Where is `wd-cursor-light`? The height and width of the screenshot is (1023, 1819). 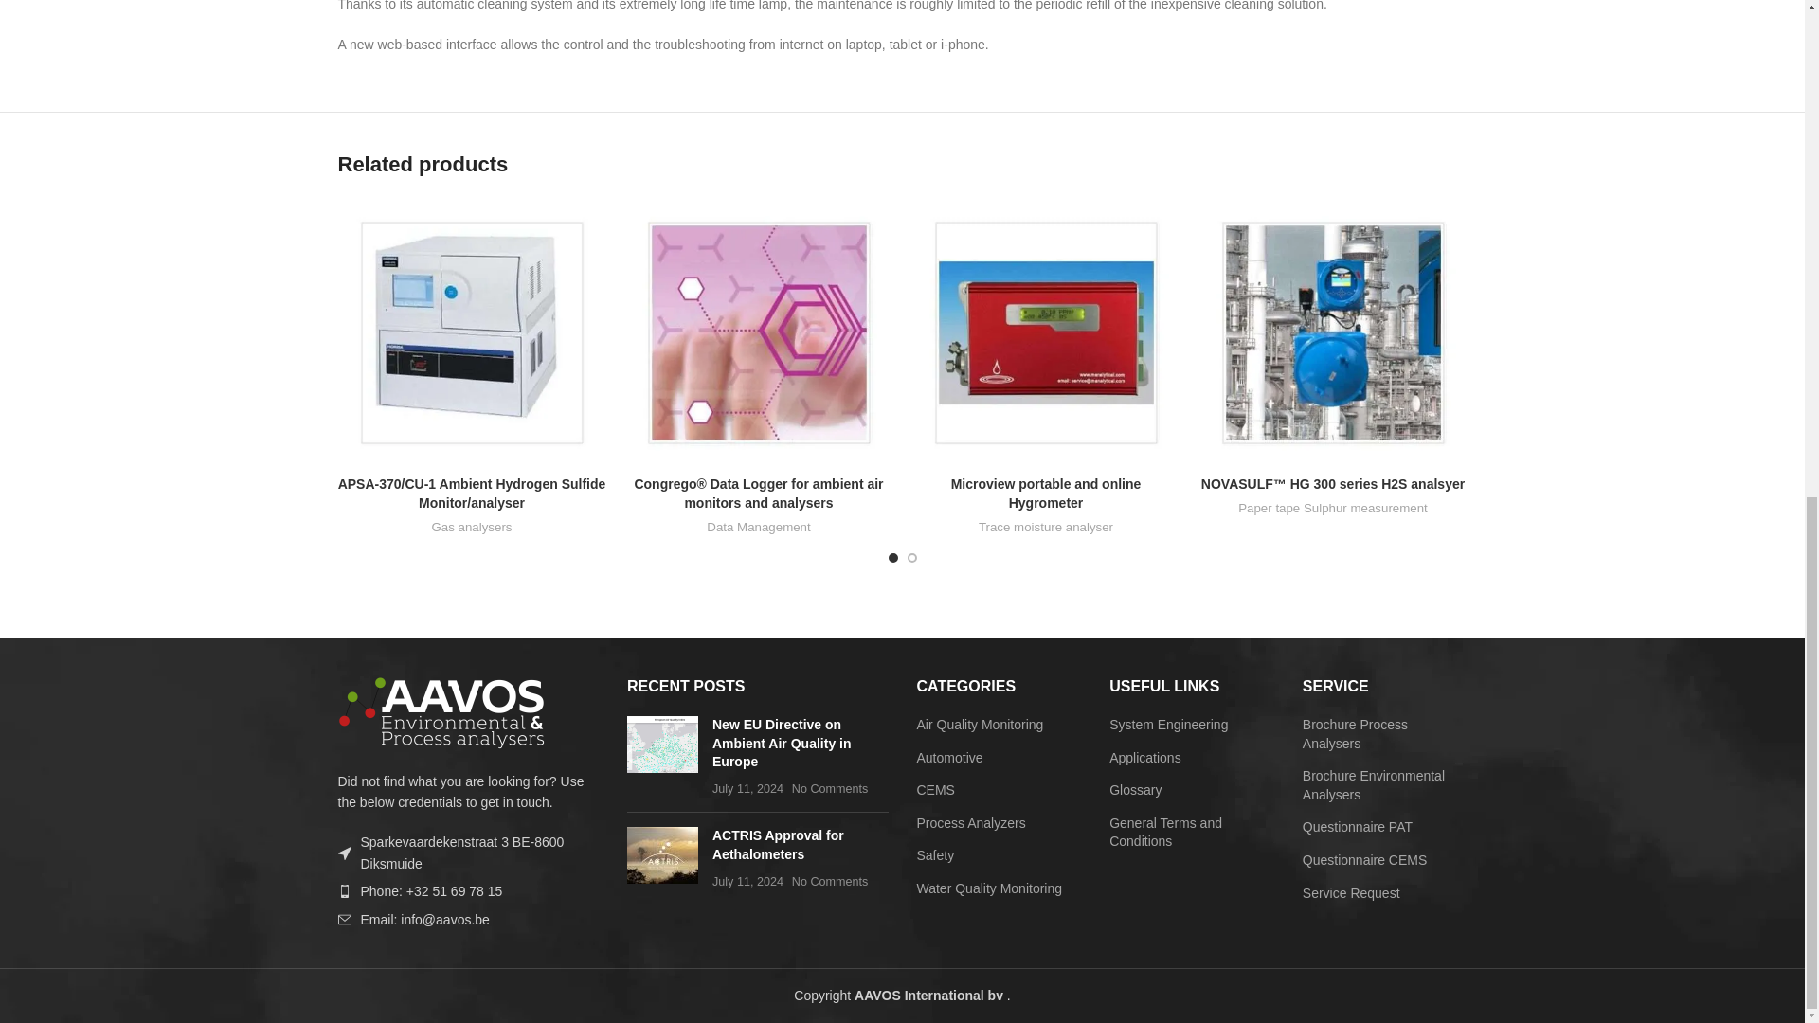 wd-cursor-light is located at coordinates (343, 853).